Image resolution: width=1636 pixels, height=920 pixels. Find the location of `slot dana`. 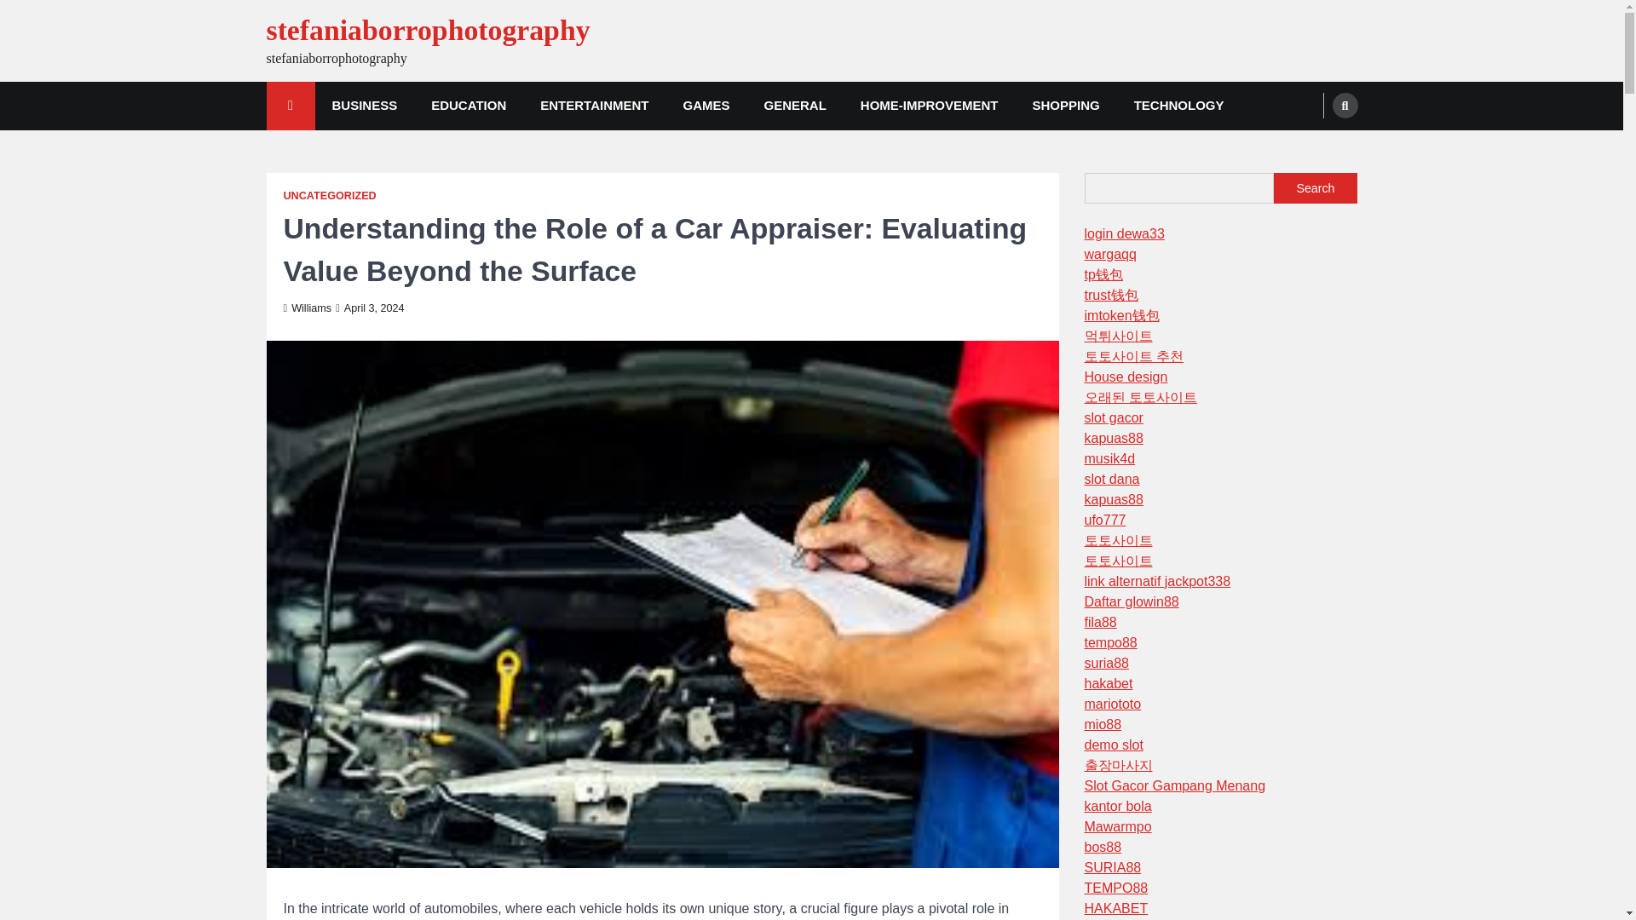

slot dana is located at coordinates (1111, 479).